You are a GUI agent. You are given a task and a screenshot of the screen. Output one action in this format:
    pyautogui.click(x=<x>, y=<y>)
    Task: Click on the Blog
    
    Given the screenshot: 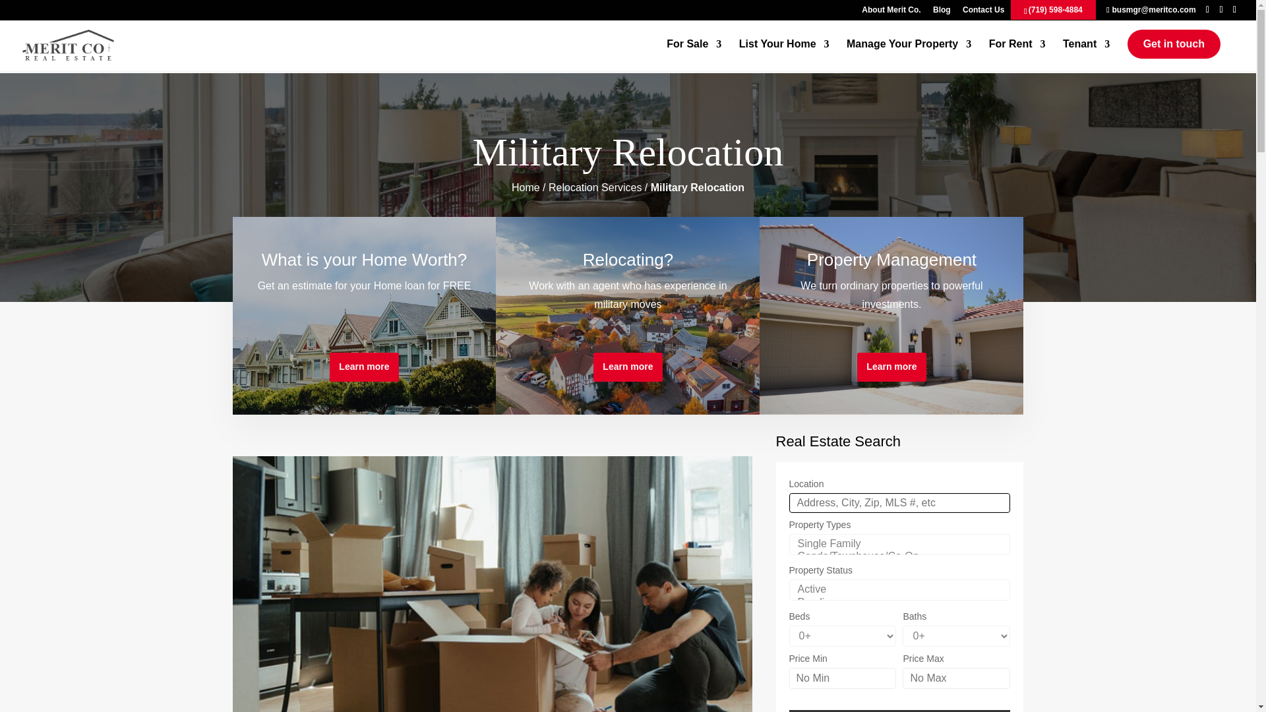 What is the action you would take?
    pyautogui.click(x=942, y=13)
    